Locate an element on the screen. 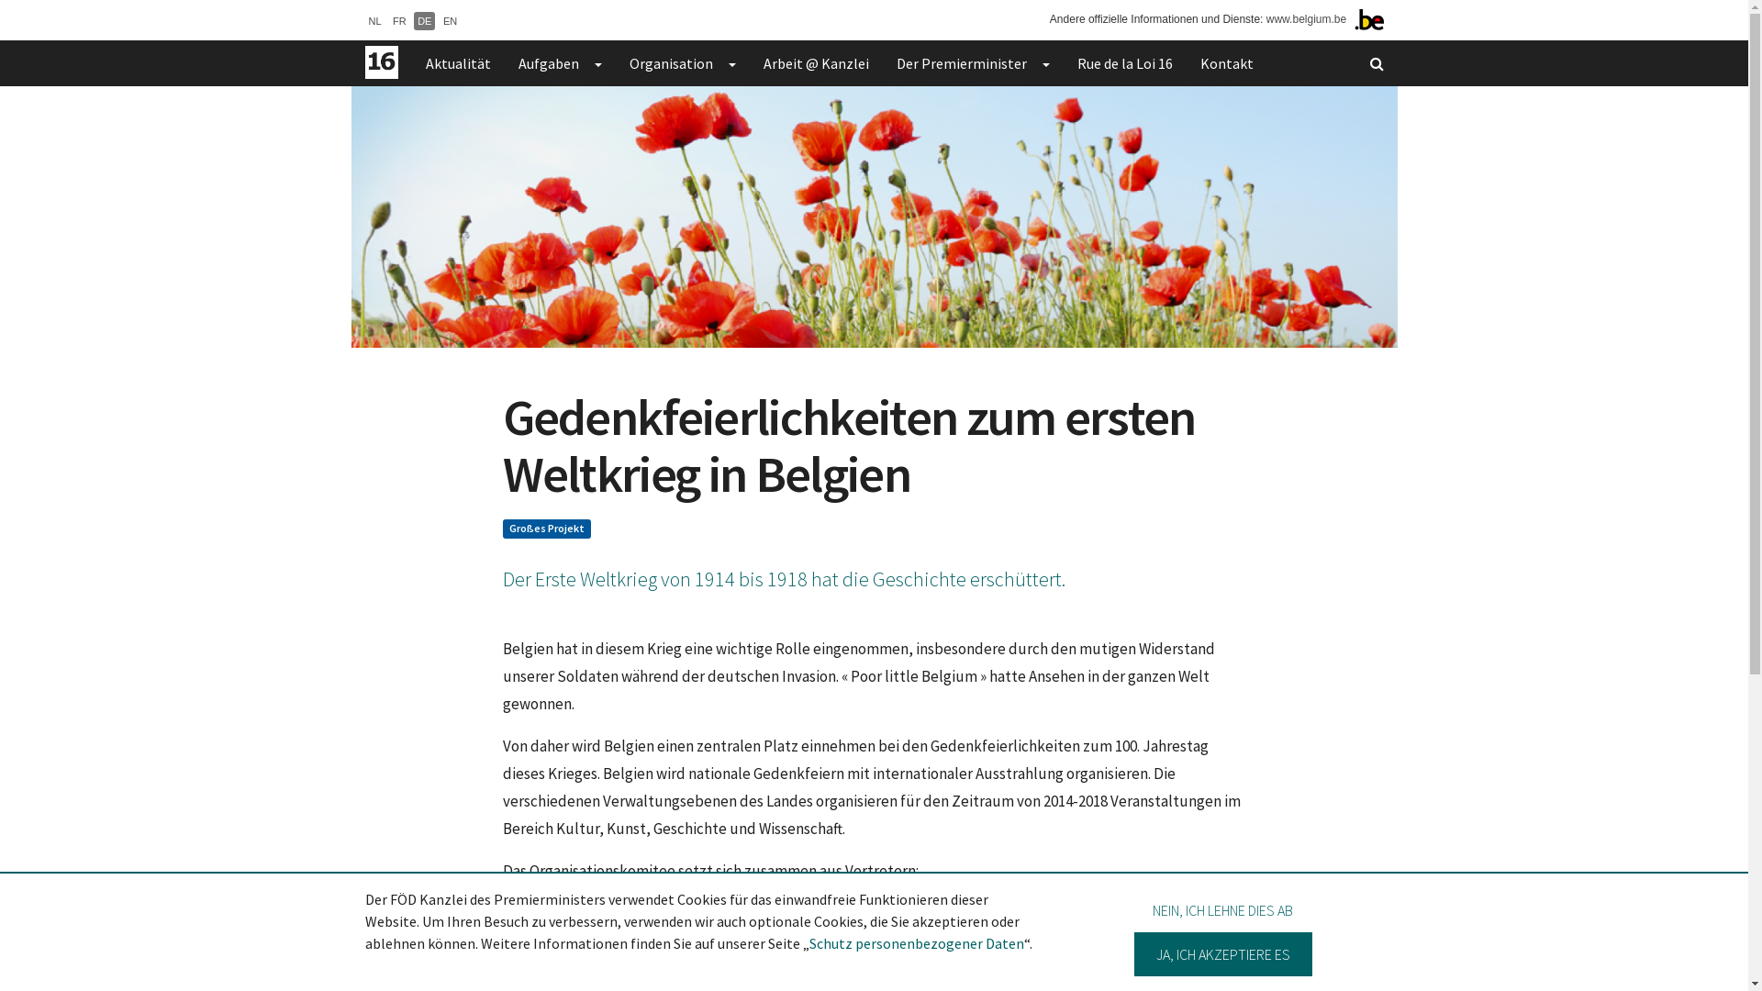 This screenshot has height=991, width=1762. Startseite is located at coordinates (381, 62).